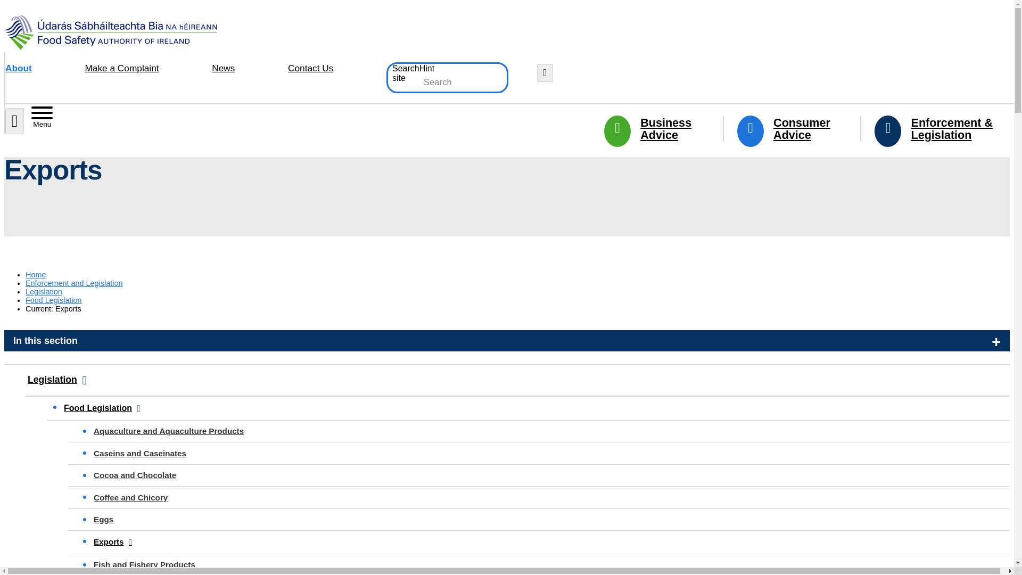  What do you see at coordinates (44, 292) in the screenshot?
I see `Legislation` at bounding box center [44, 292].